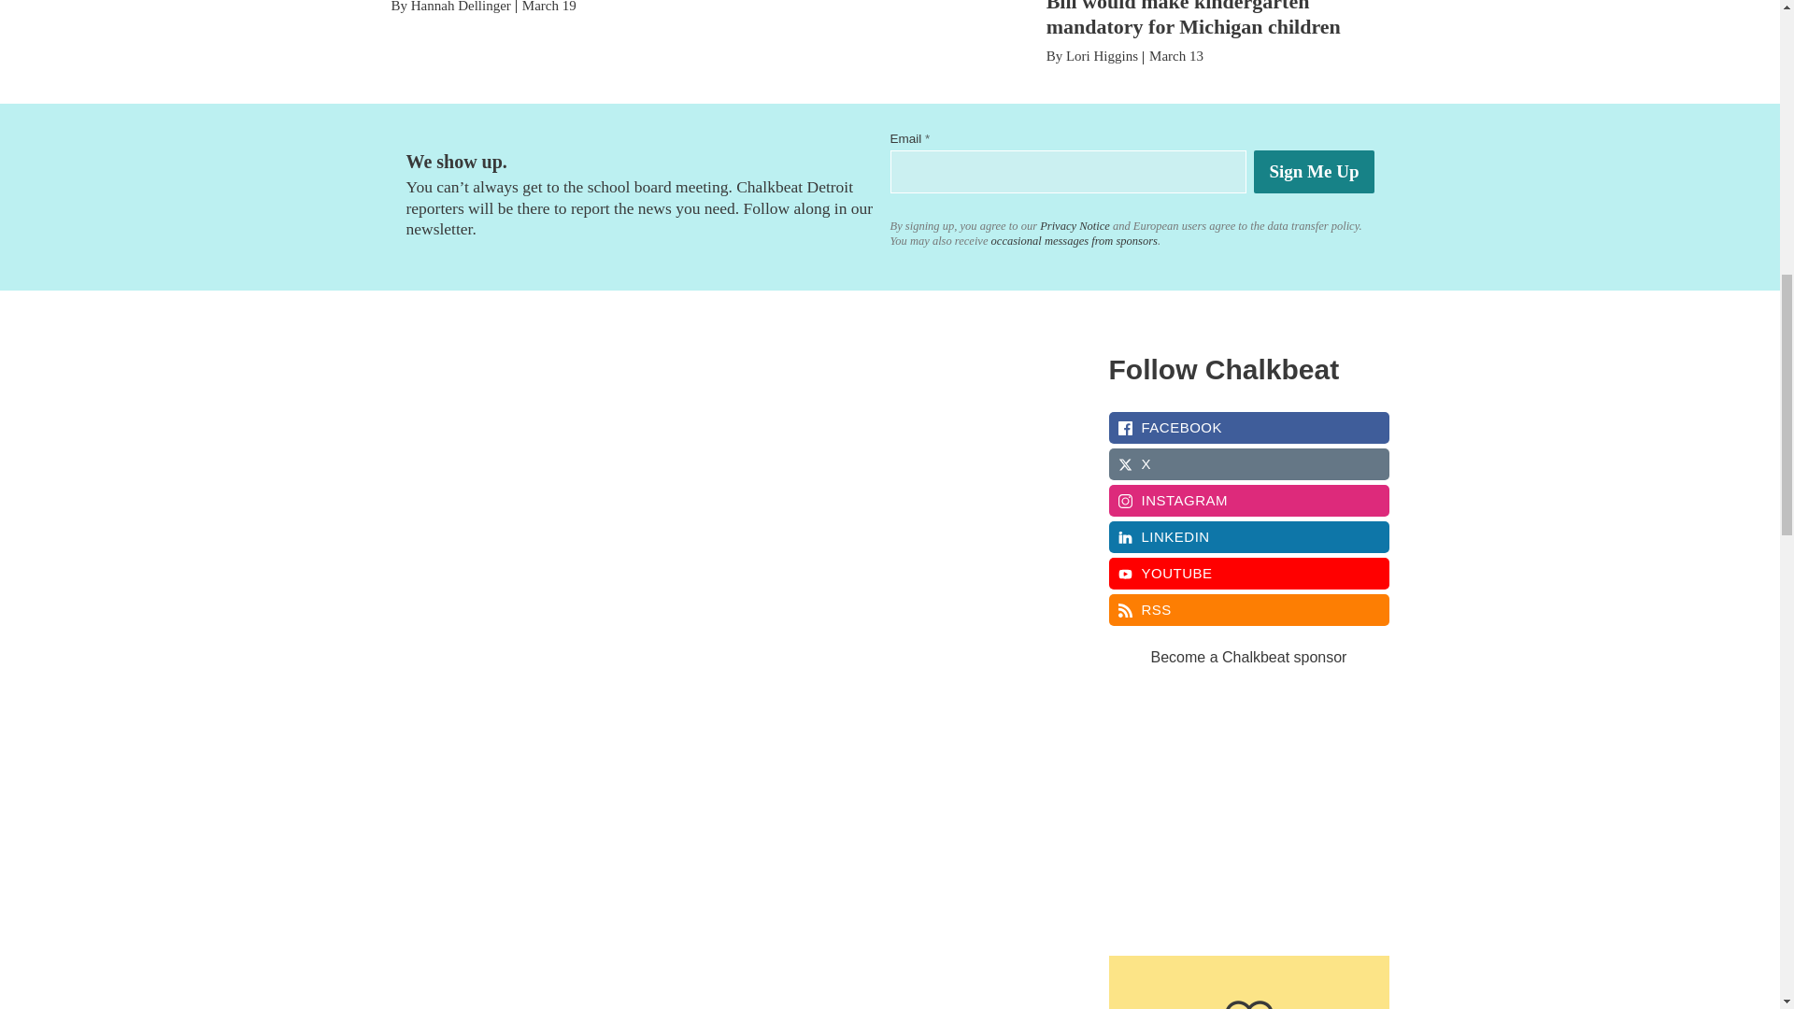 The height and width of the screenshot is (1009, 1794). Describe the element at coordinates (1248, 428) in the screenshot. I see `FACEBOOK` at that location.